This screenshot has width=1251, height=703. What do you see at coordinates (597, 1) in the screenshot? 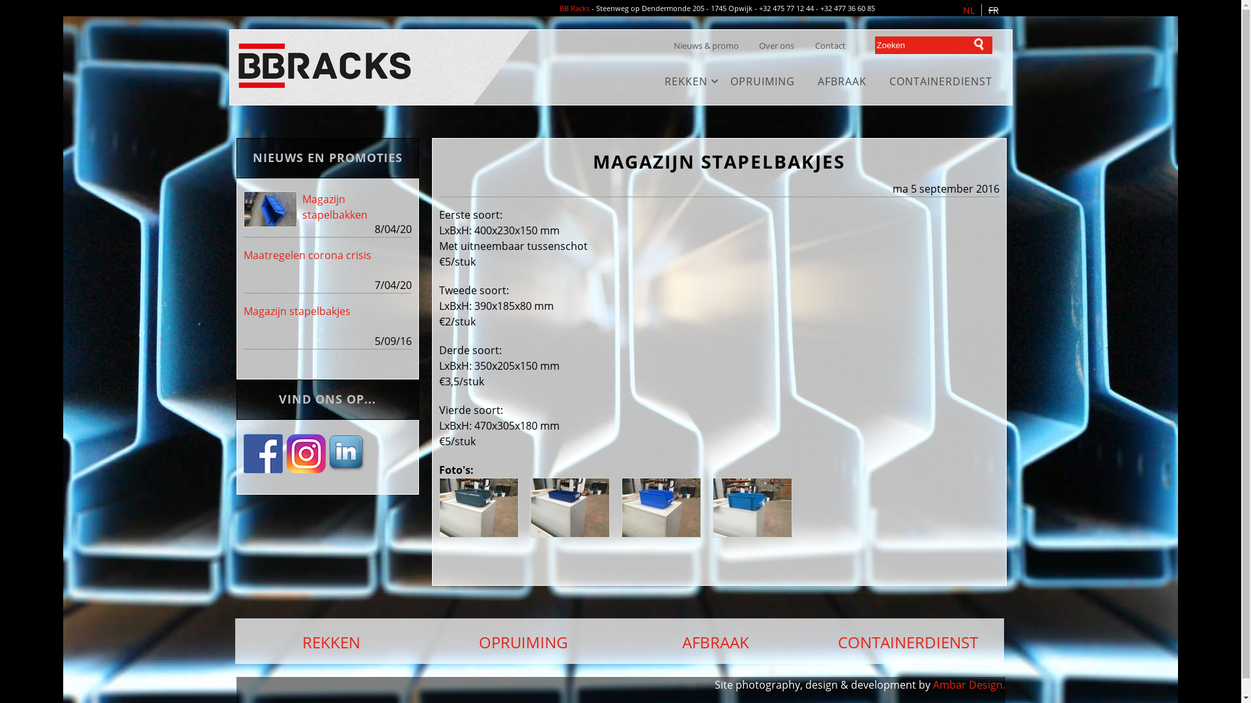
I see `Overslaan en naar de inhoud gaan` at bounding box center [597, 1].